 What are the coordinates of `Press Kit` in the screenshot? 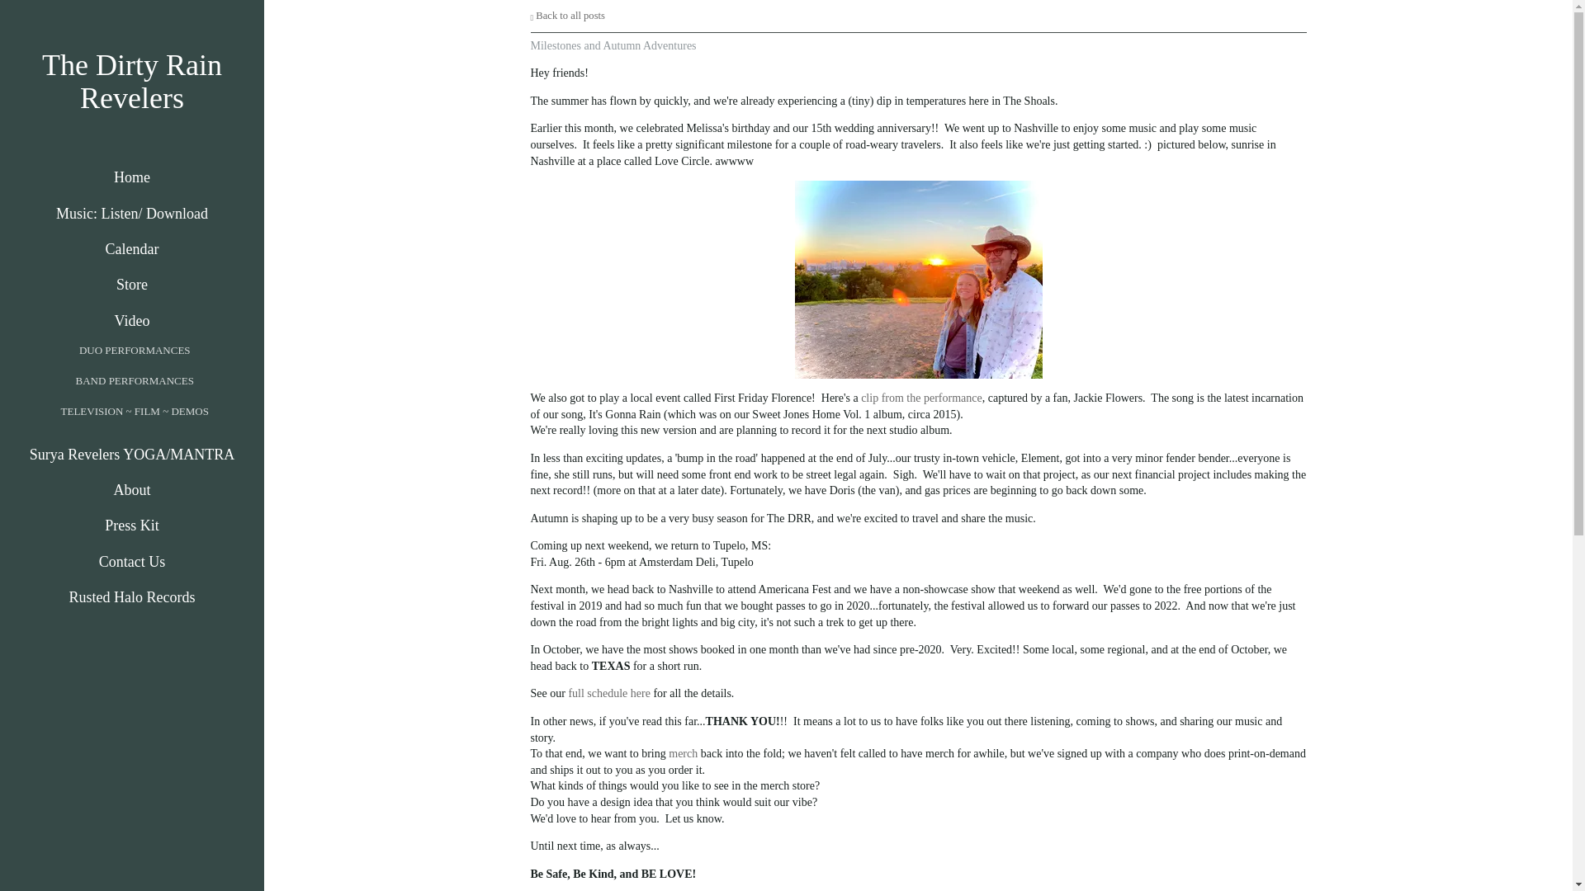 It's located at (132, 526).